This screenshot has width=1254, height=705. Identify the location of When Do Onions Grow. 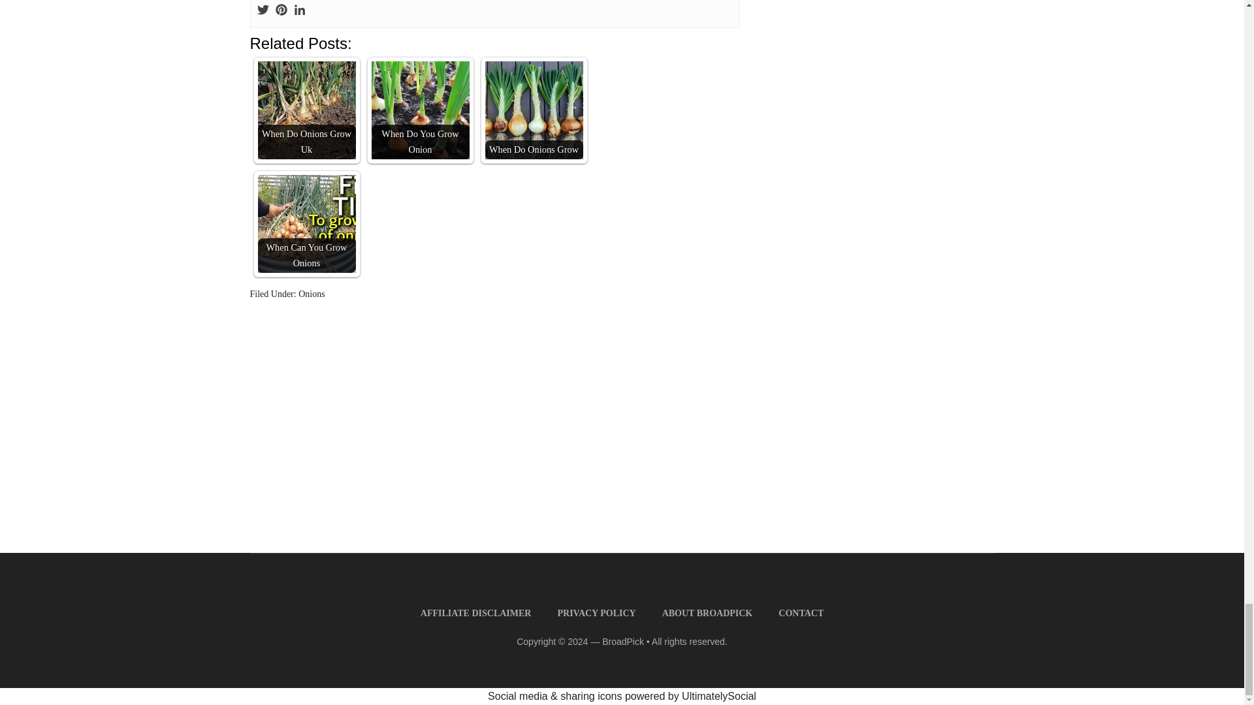
(533, 110).